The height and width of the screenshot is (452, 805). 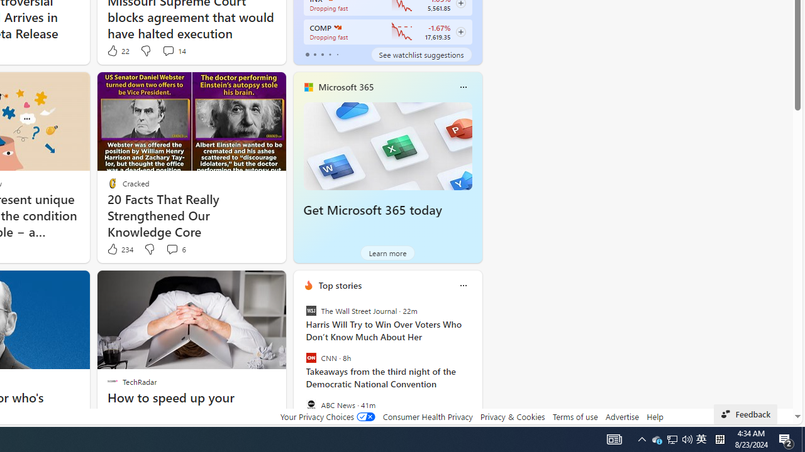 I want to click on CNN, so click(x=311, y=358).